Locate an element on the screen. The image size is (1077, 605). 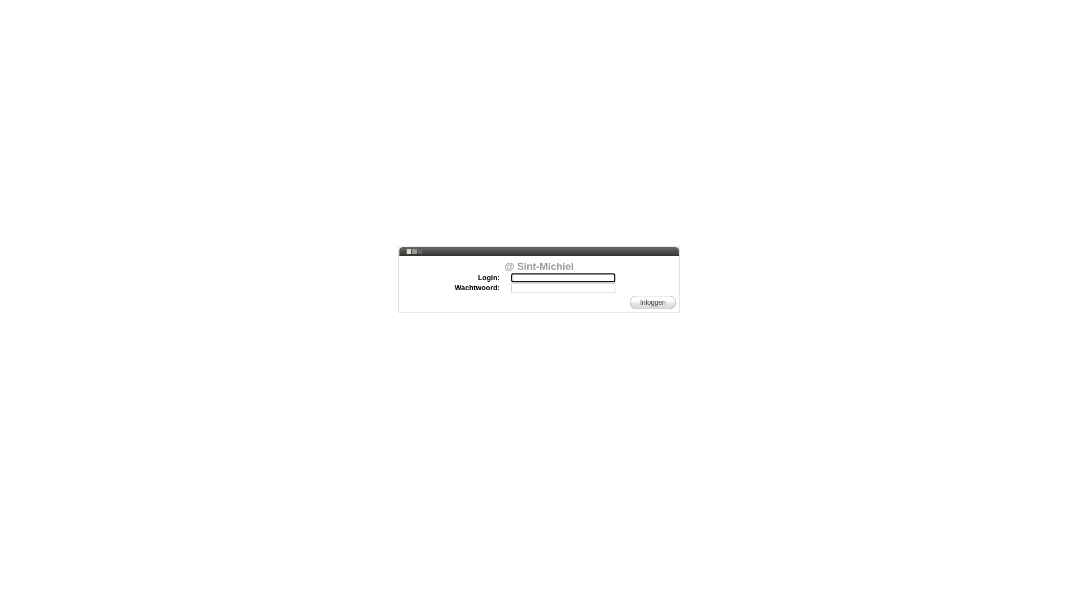
Inloggen is located at coordinates (653, 302).